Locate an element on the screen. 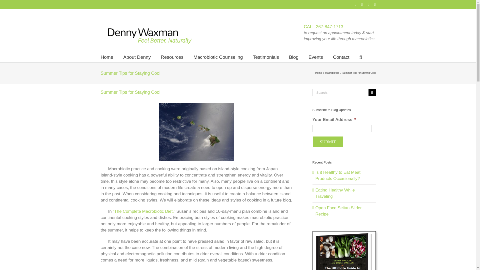  Contact is located at coordinates (341, 57).